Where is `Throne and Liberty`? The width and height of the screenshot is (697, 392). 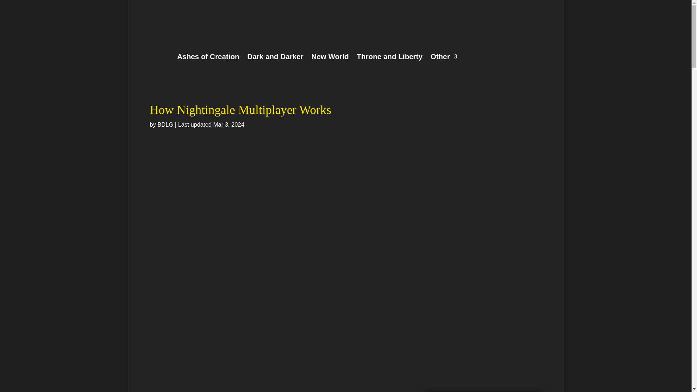
Throne and Liberty is located at coordinates (390, 57).